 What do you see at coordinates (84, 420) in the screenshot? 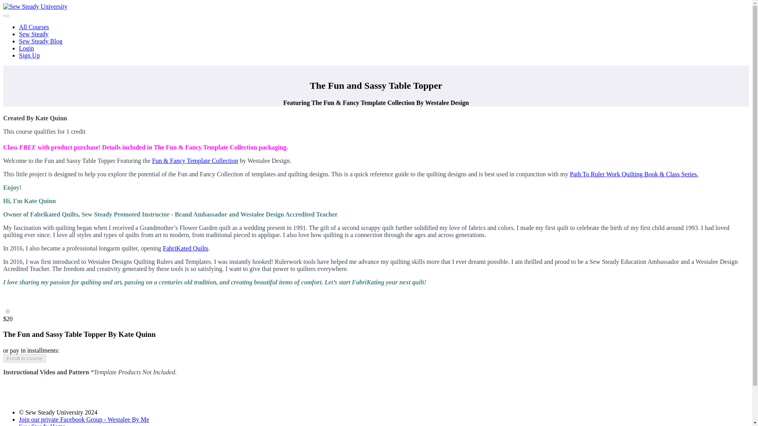
I see `Join our private Facebook Group - Westalee By Me` at bounding box center [84, 420].